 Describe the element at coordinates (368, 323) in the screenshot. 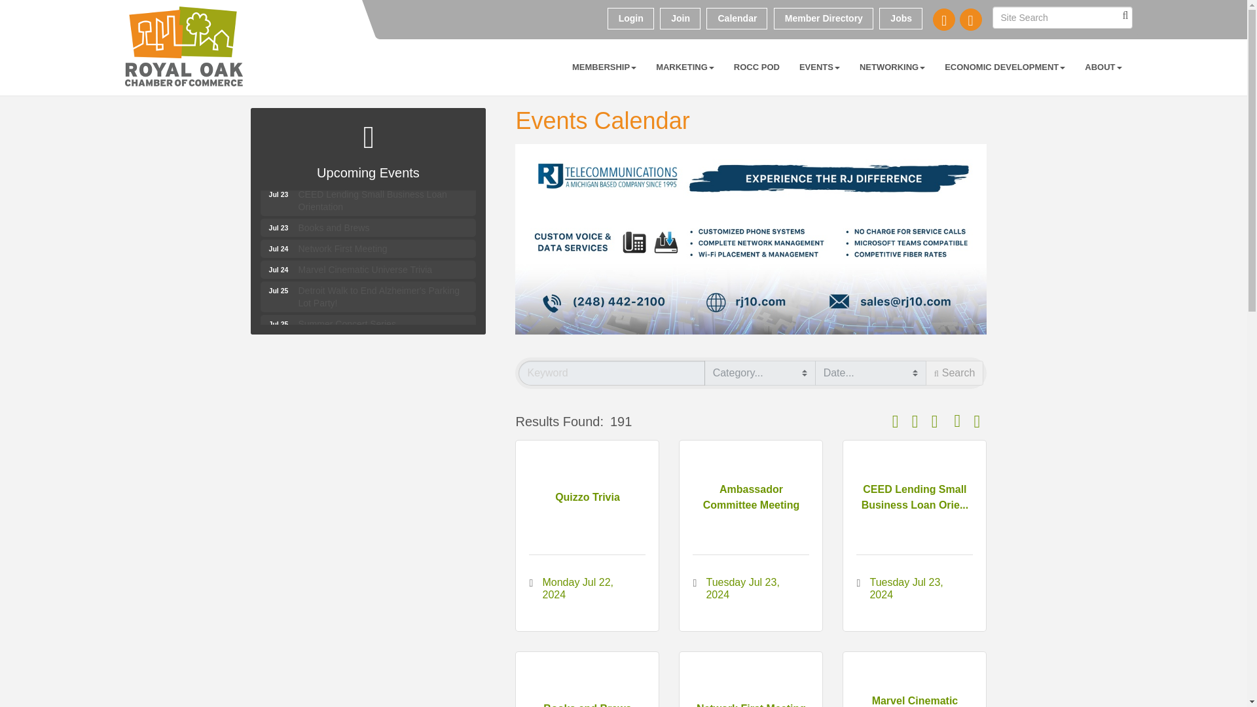

I see `Summer Concert Series` at that location.